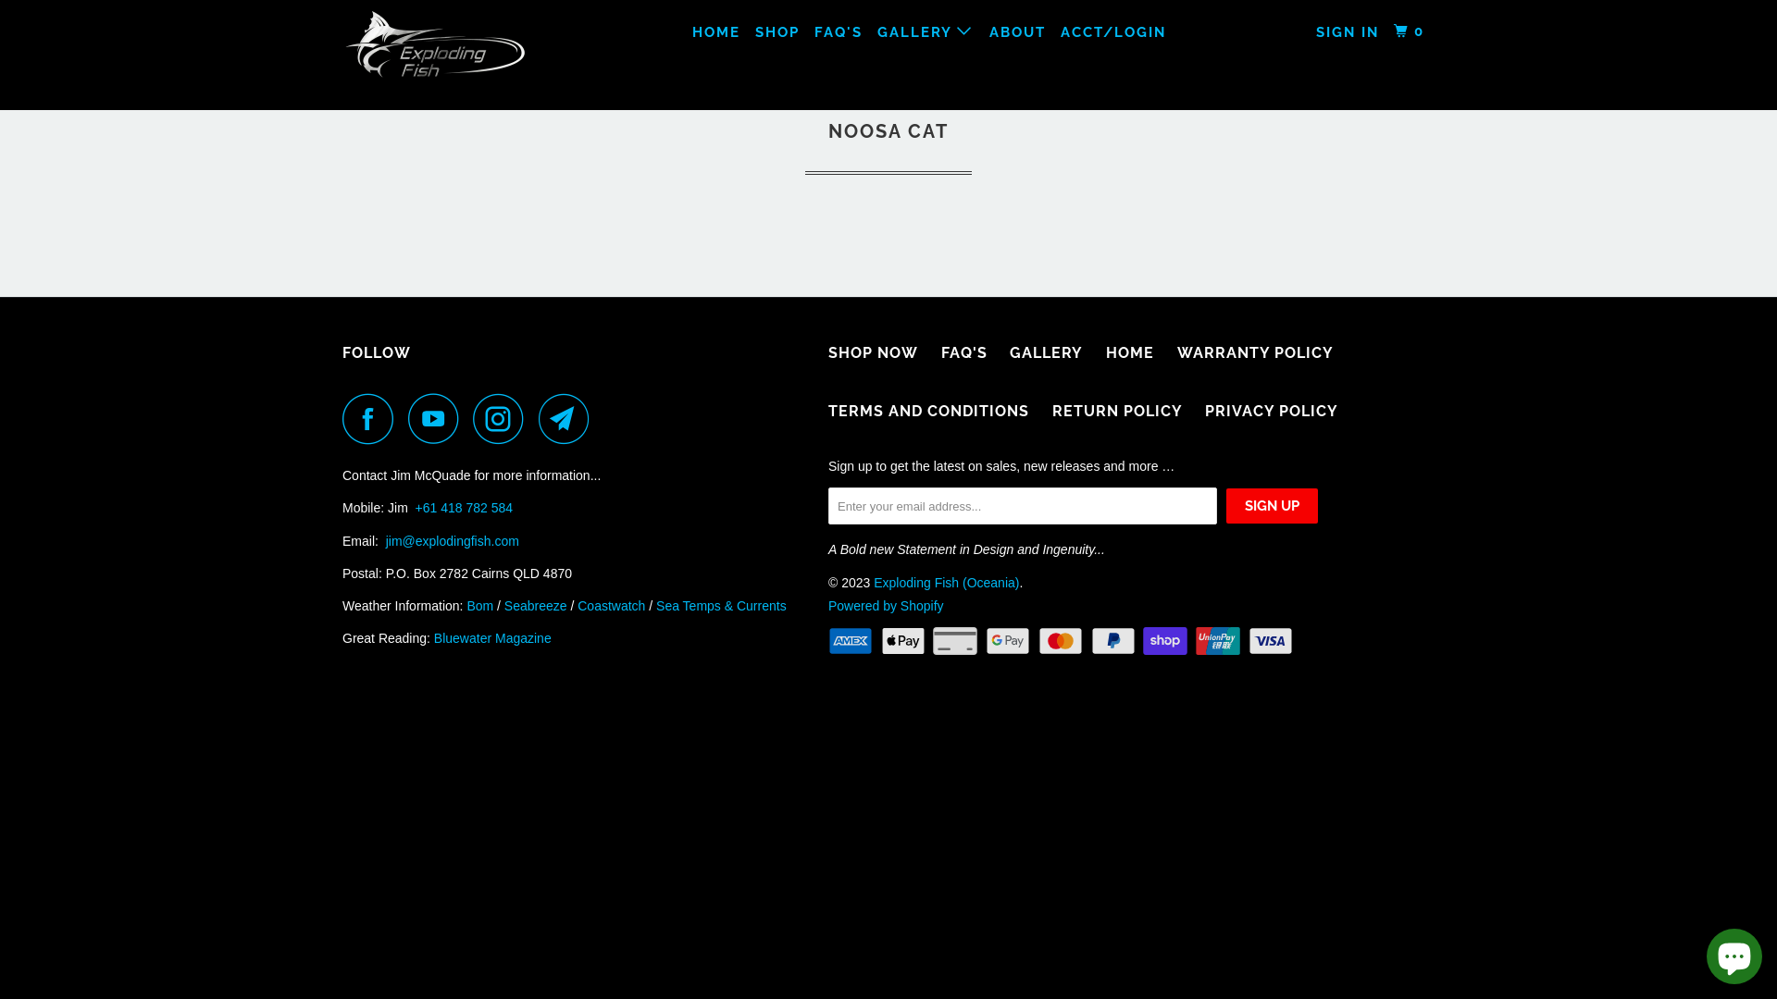 Image resolution: width=1777 pixels, height=999 pixels. What do you see at coordinates (1272, 413) in the screenshot?
I see `PRIVACY POLICY` at bounding box center [1272, 413].